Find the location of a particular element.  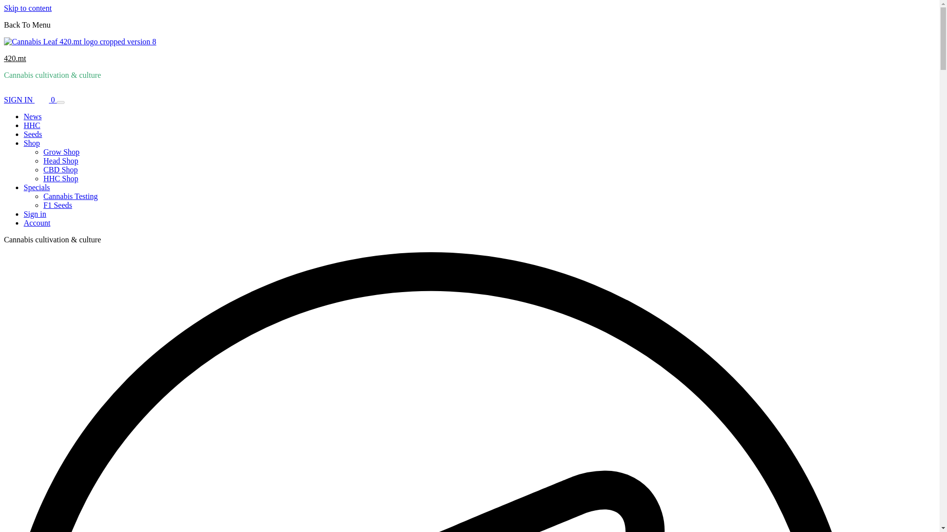

F1 Seeds is located at coordinates (57, 205).